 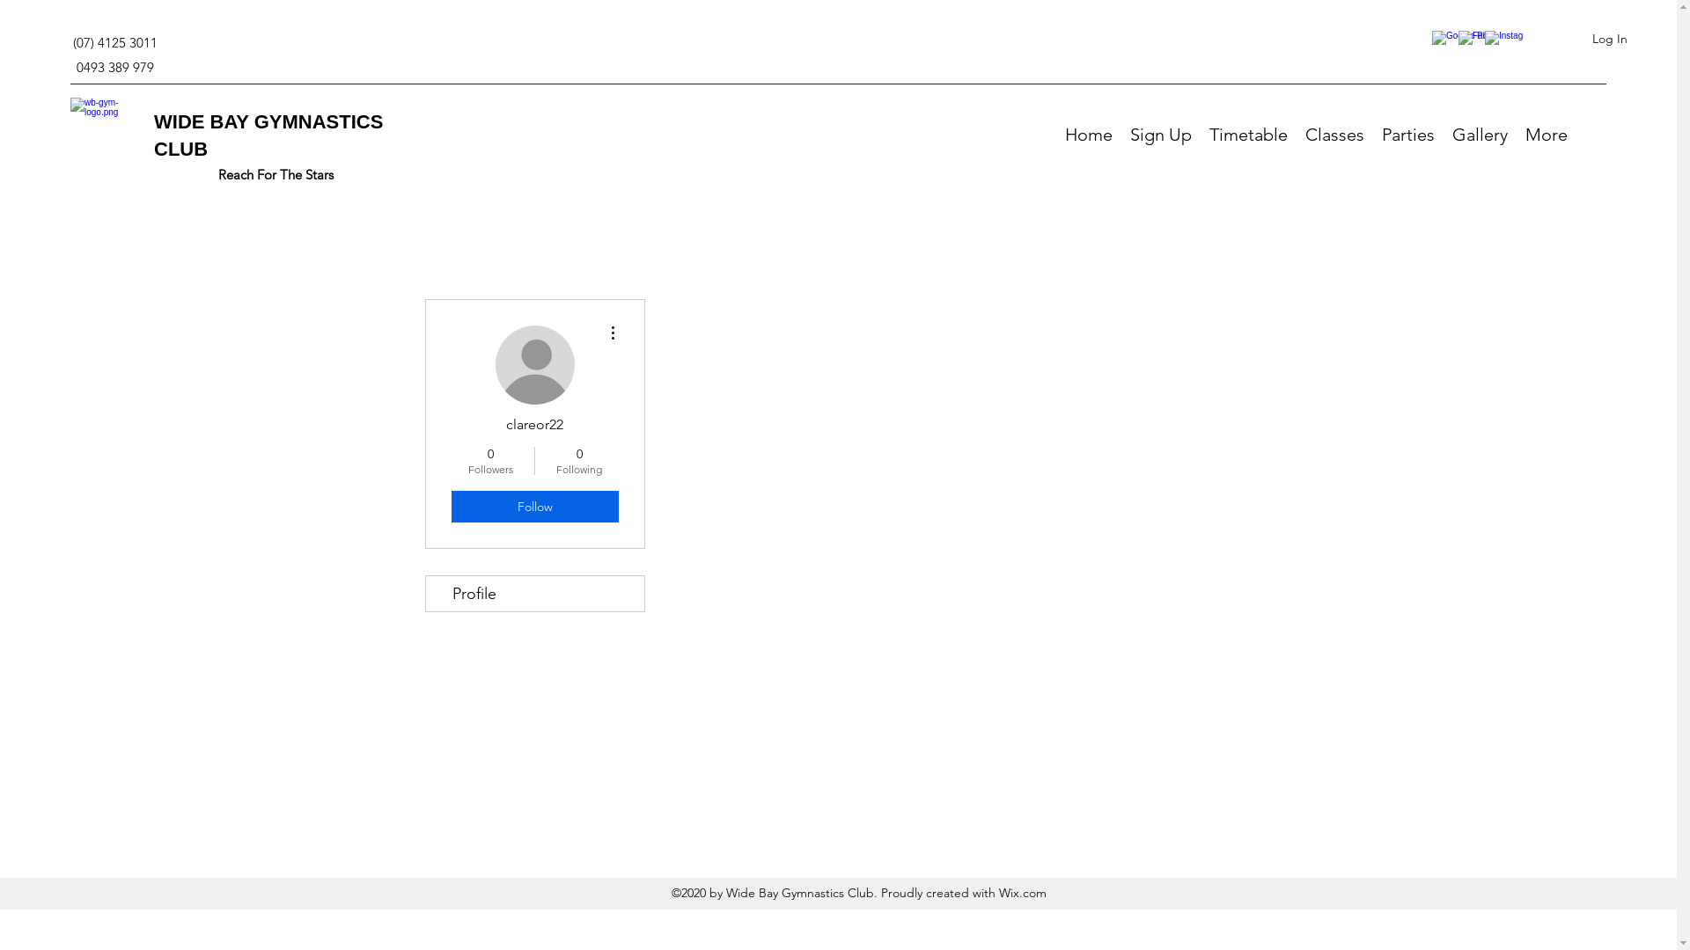 I want to click on Timetable, so click(x=1248, y=133).